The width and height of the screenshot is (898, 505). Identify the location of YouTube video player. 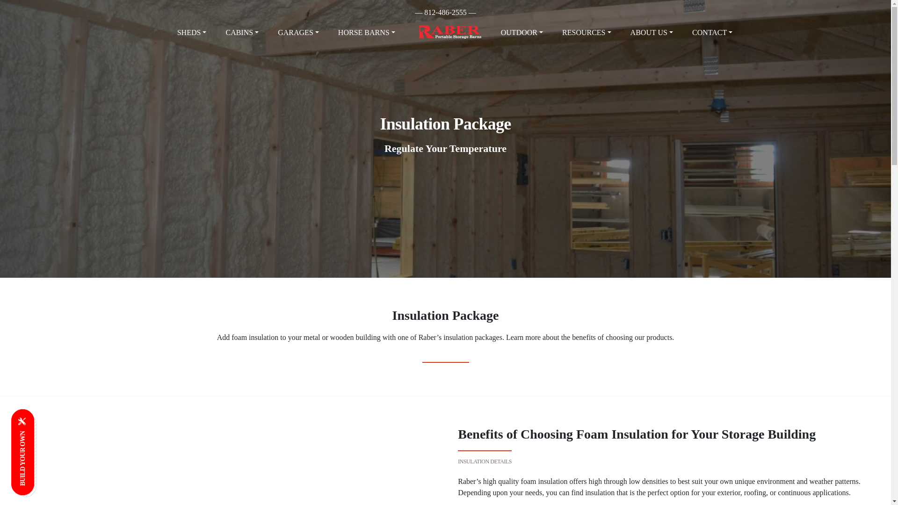
(219, 451).